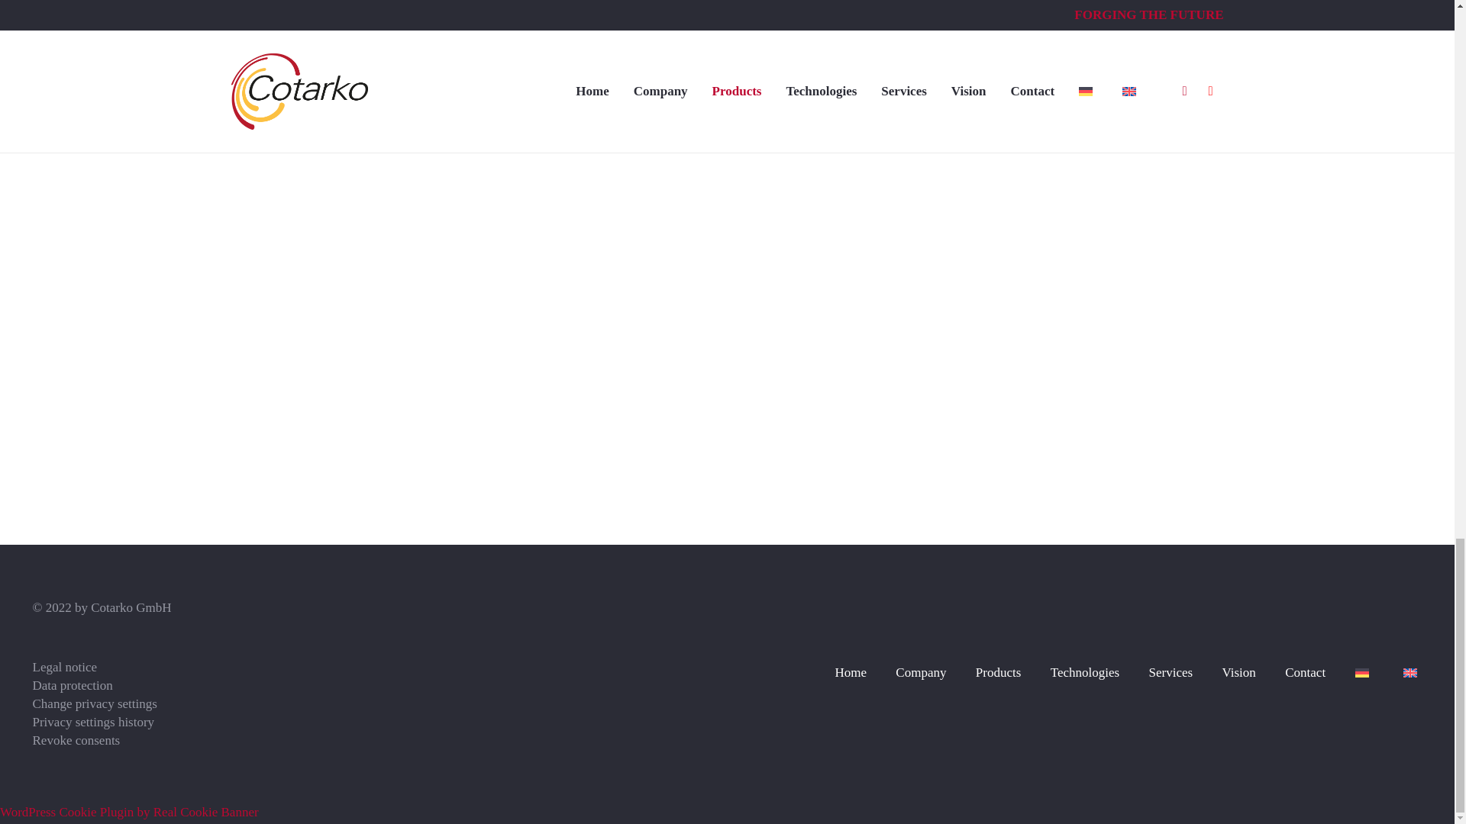  What do you see at coordinates (1305, 672) in the screenshot?
I see `Contact` at bounding box center [1305, 672].